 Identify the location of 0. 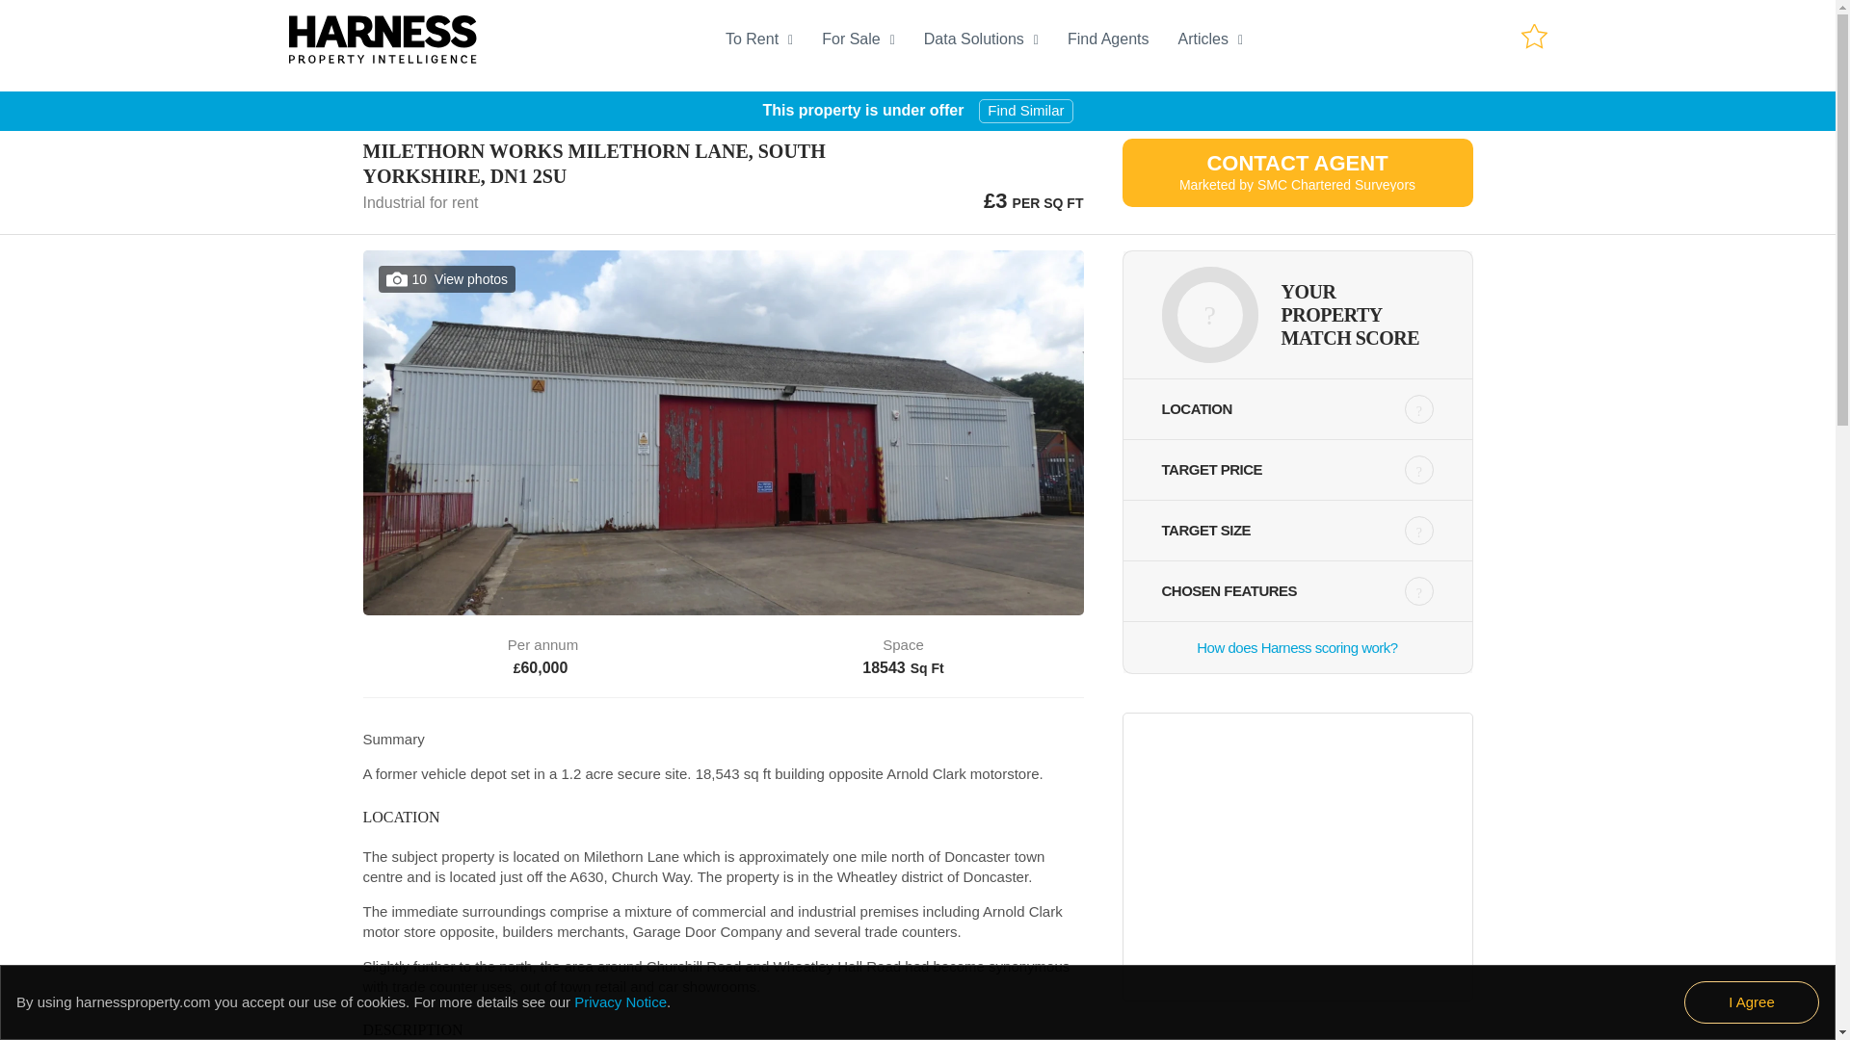
(1534, 44).